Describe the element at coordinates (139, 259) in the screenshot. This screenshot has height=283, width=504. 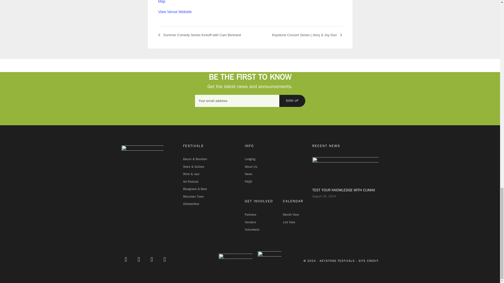
I see `Twitter` at that location.